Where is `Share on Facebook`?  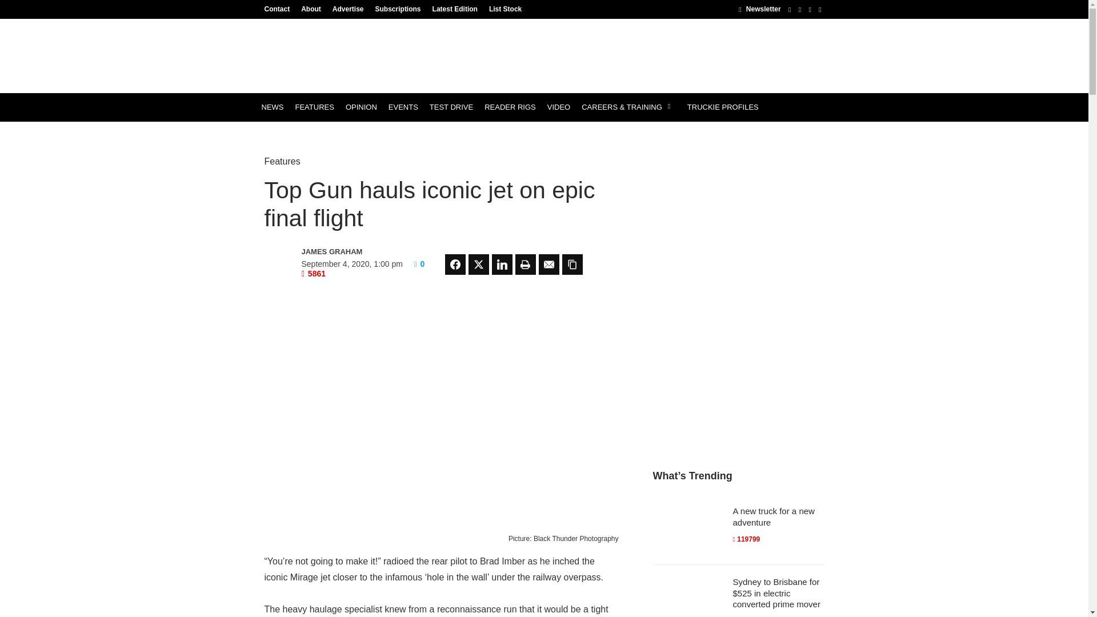
Share on Facebook is located at coordinates (455, 264).